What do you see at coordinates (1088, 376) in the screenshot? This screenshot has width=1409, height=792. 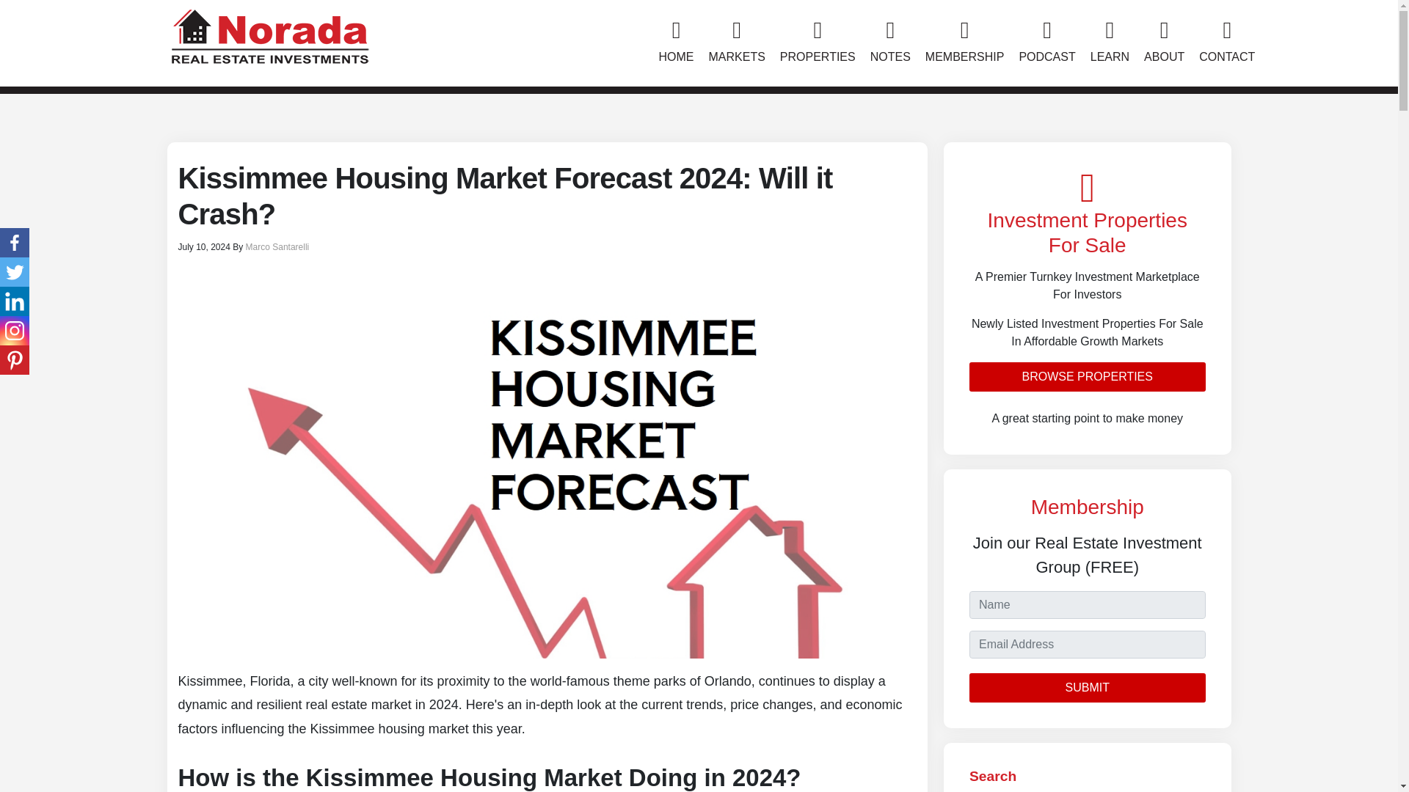 I see `BROWSE PROPERTIES` at bounding box center [1088, 376].